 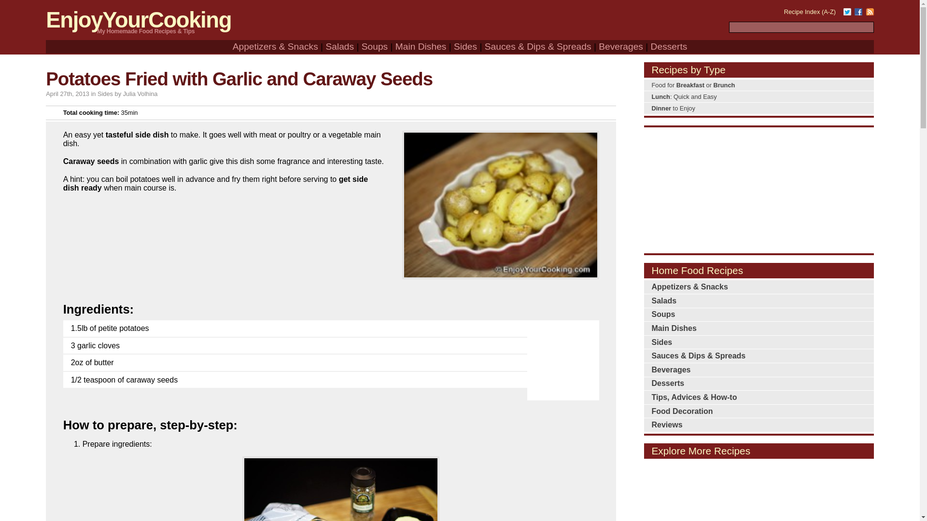 What do you see at coordinates (621, 46) in the screenshot?
I see `Beverage Recipes` at bounding box center [621, 46].